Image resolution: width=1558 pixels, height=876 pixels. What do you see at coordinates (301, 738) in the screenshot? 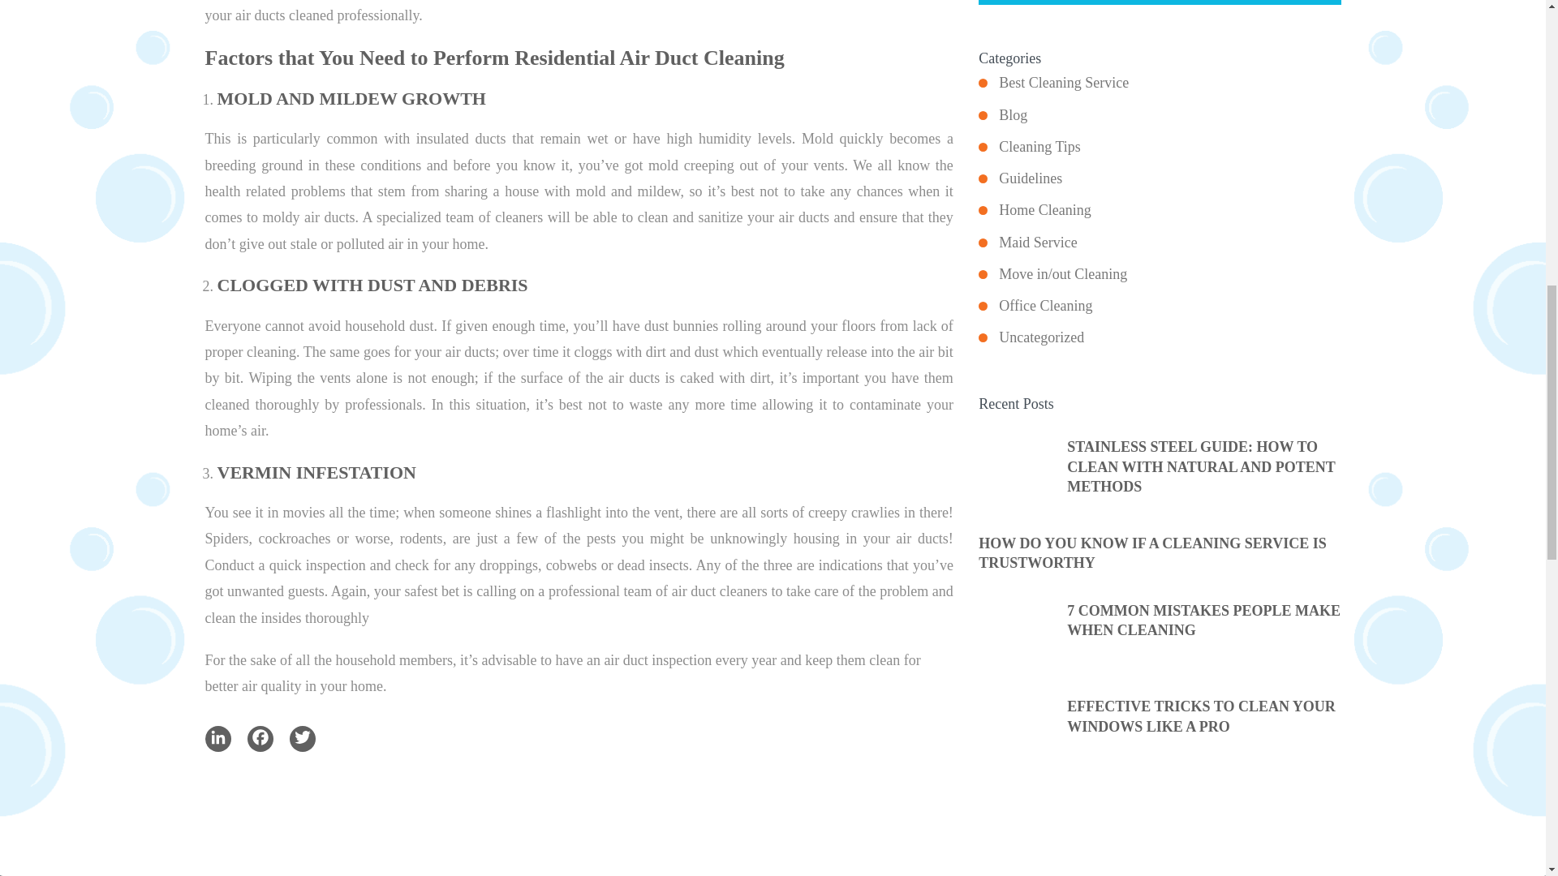
I see `Twitter` at bounding box center [301, 738].